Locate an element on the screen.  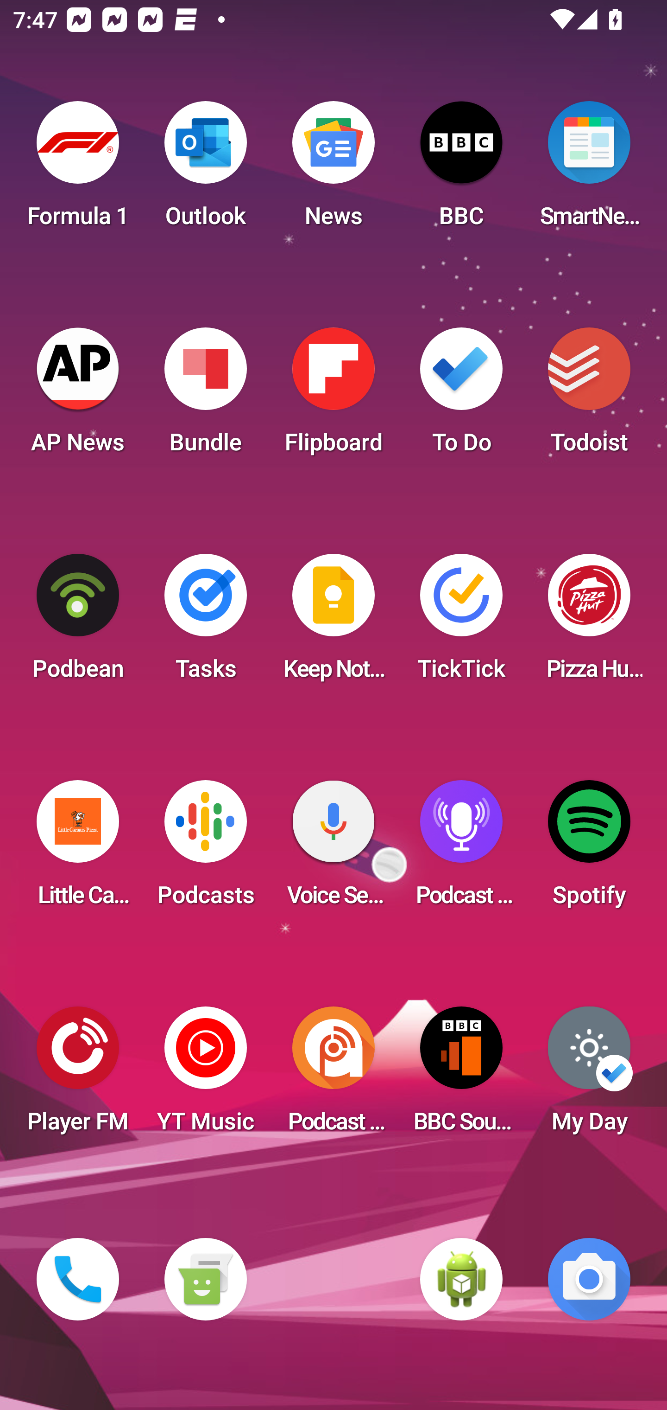
Phone is located at coordinates (78, 1279).